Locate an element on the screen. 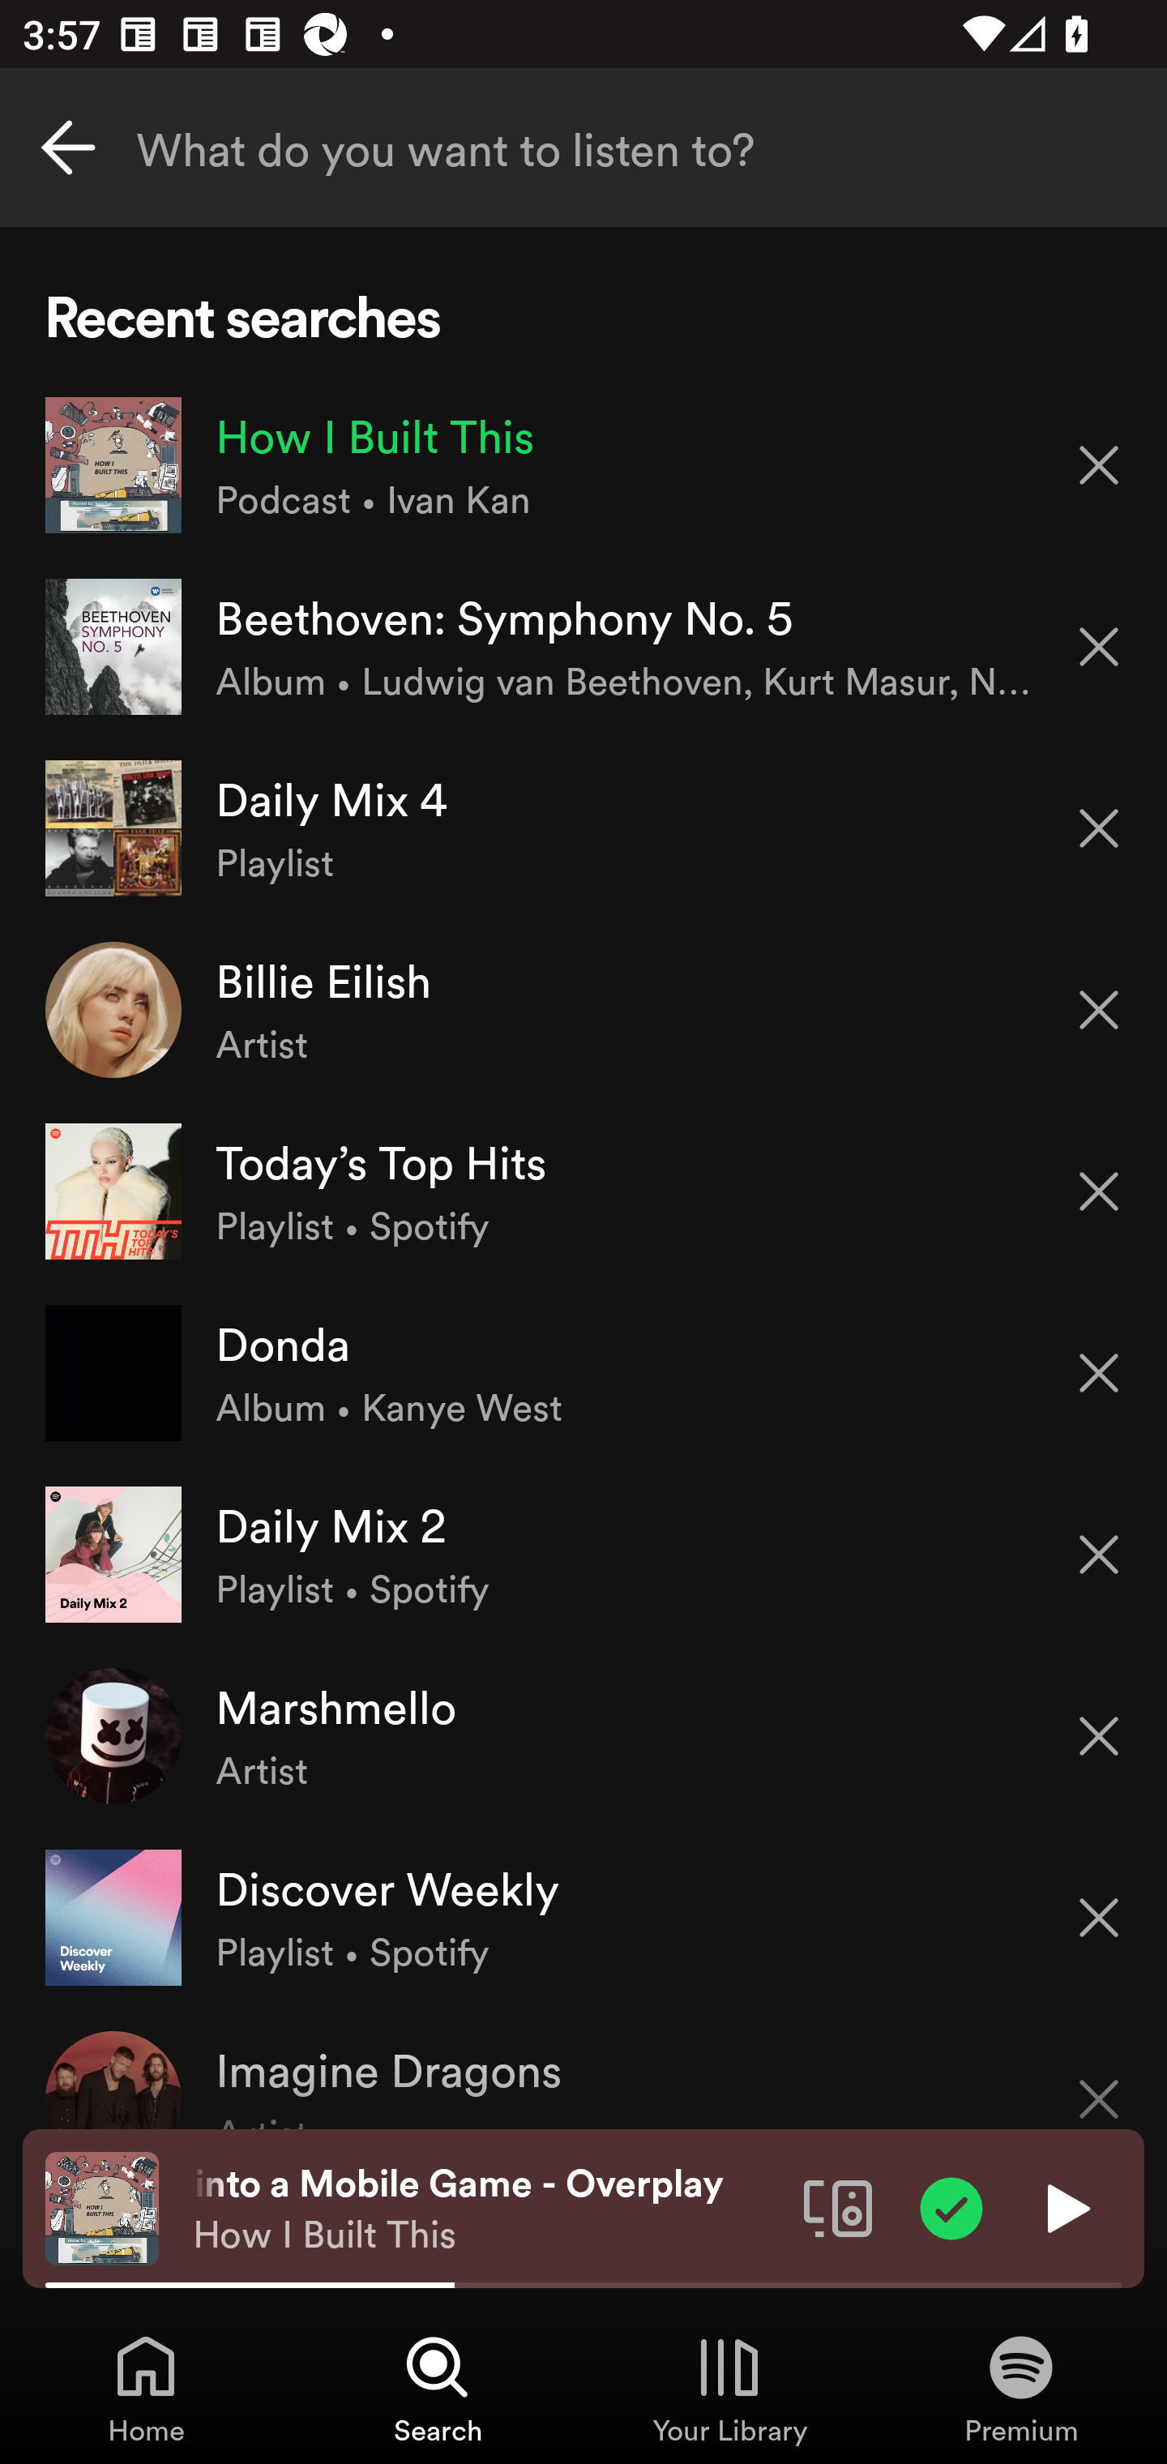 The width and height of the screenshot is (1167, 2464). Remove is located at coordinates (1099, 2079).